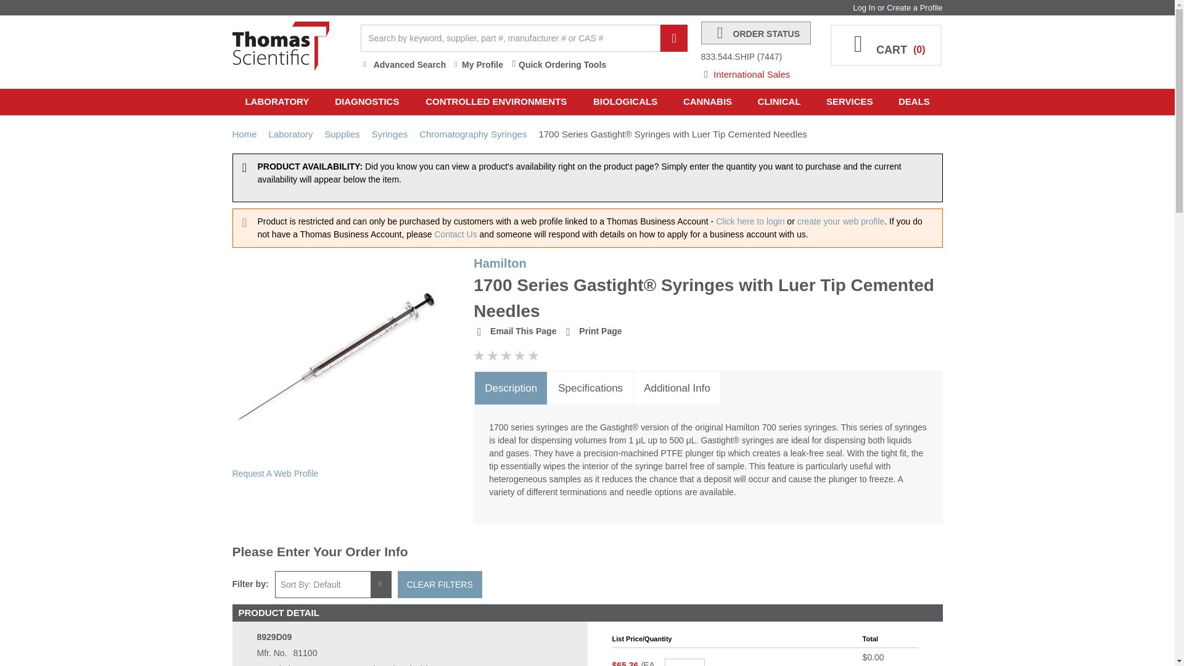  What do you see at coordinates (477, 65) in the screenshot?
I see `My Profile` at bounding box center [477, 65].